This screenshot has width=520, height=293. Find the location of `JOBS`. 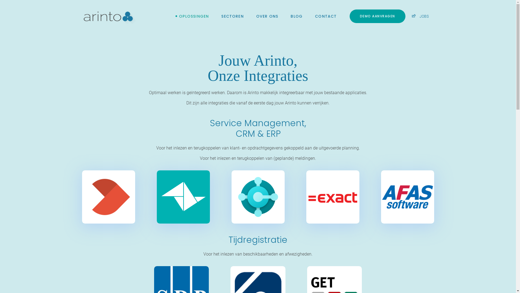

JOBS is located at coordinates (420, 16).